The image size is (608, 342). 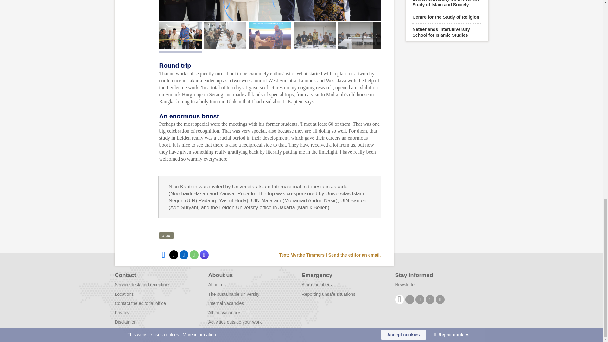 What do you see at coordinates (184, 255) in the screenshot?
I see `Share on LinkedIn` at bounding box center [184, 255].